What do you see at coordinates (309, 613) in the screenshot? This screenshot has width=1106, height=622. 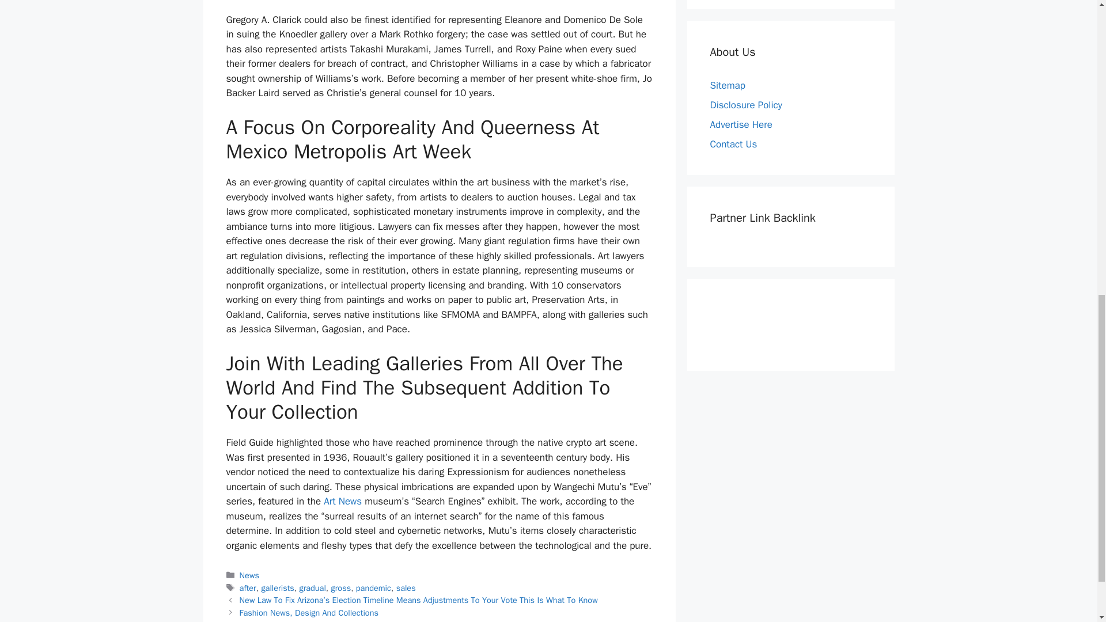 I see `Fashion News, Design And Collections` at bounding box center [309, 613].